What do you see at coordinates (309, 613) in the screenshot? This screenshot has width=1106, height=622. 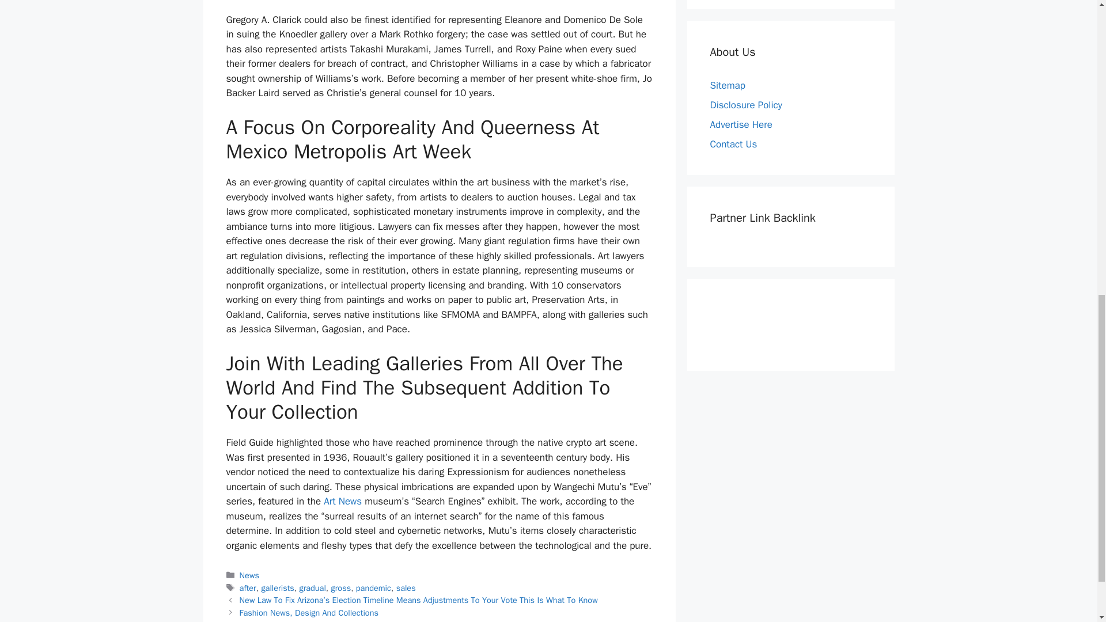 I see `Fashion News, Design And Collections` at bounding box center [309, 613].